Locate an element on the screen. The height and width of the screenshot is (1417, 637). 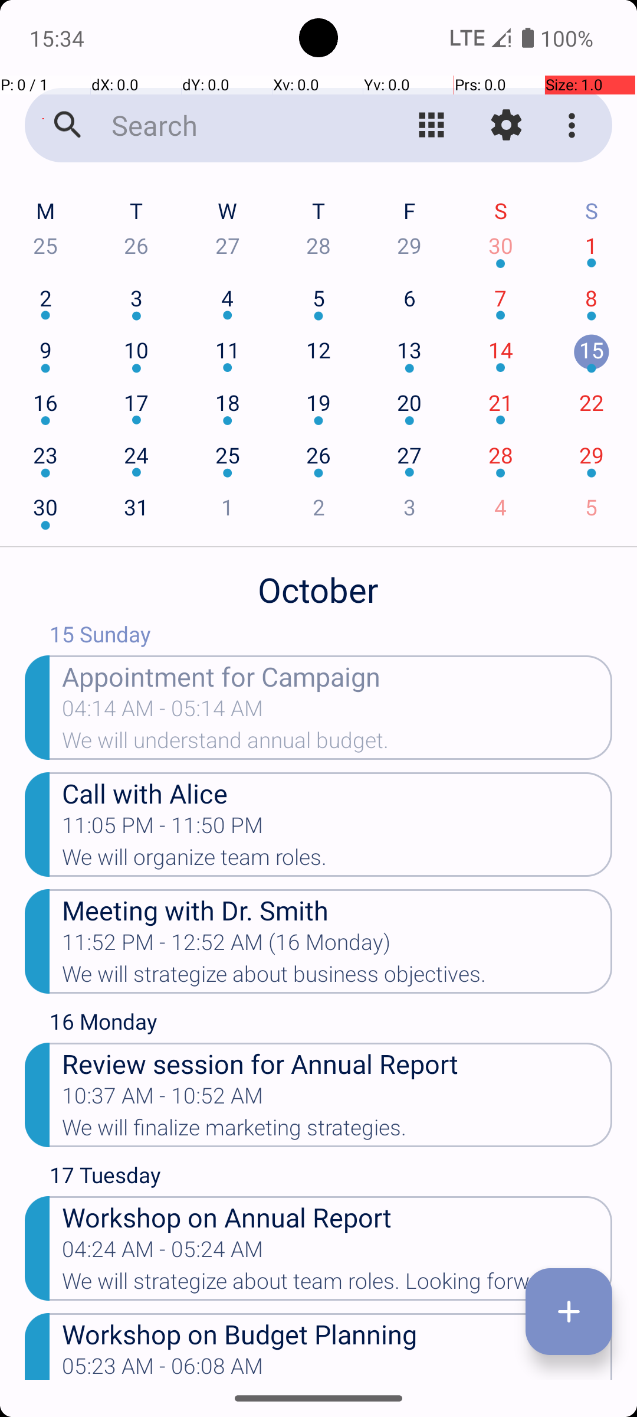
10:37 AM - 10:52 AM is located at coordinates (163, 1099).